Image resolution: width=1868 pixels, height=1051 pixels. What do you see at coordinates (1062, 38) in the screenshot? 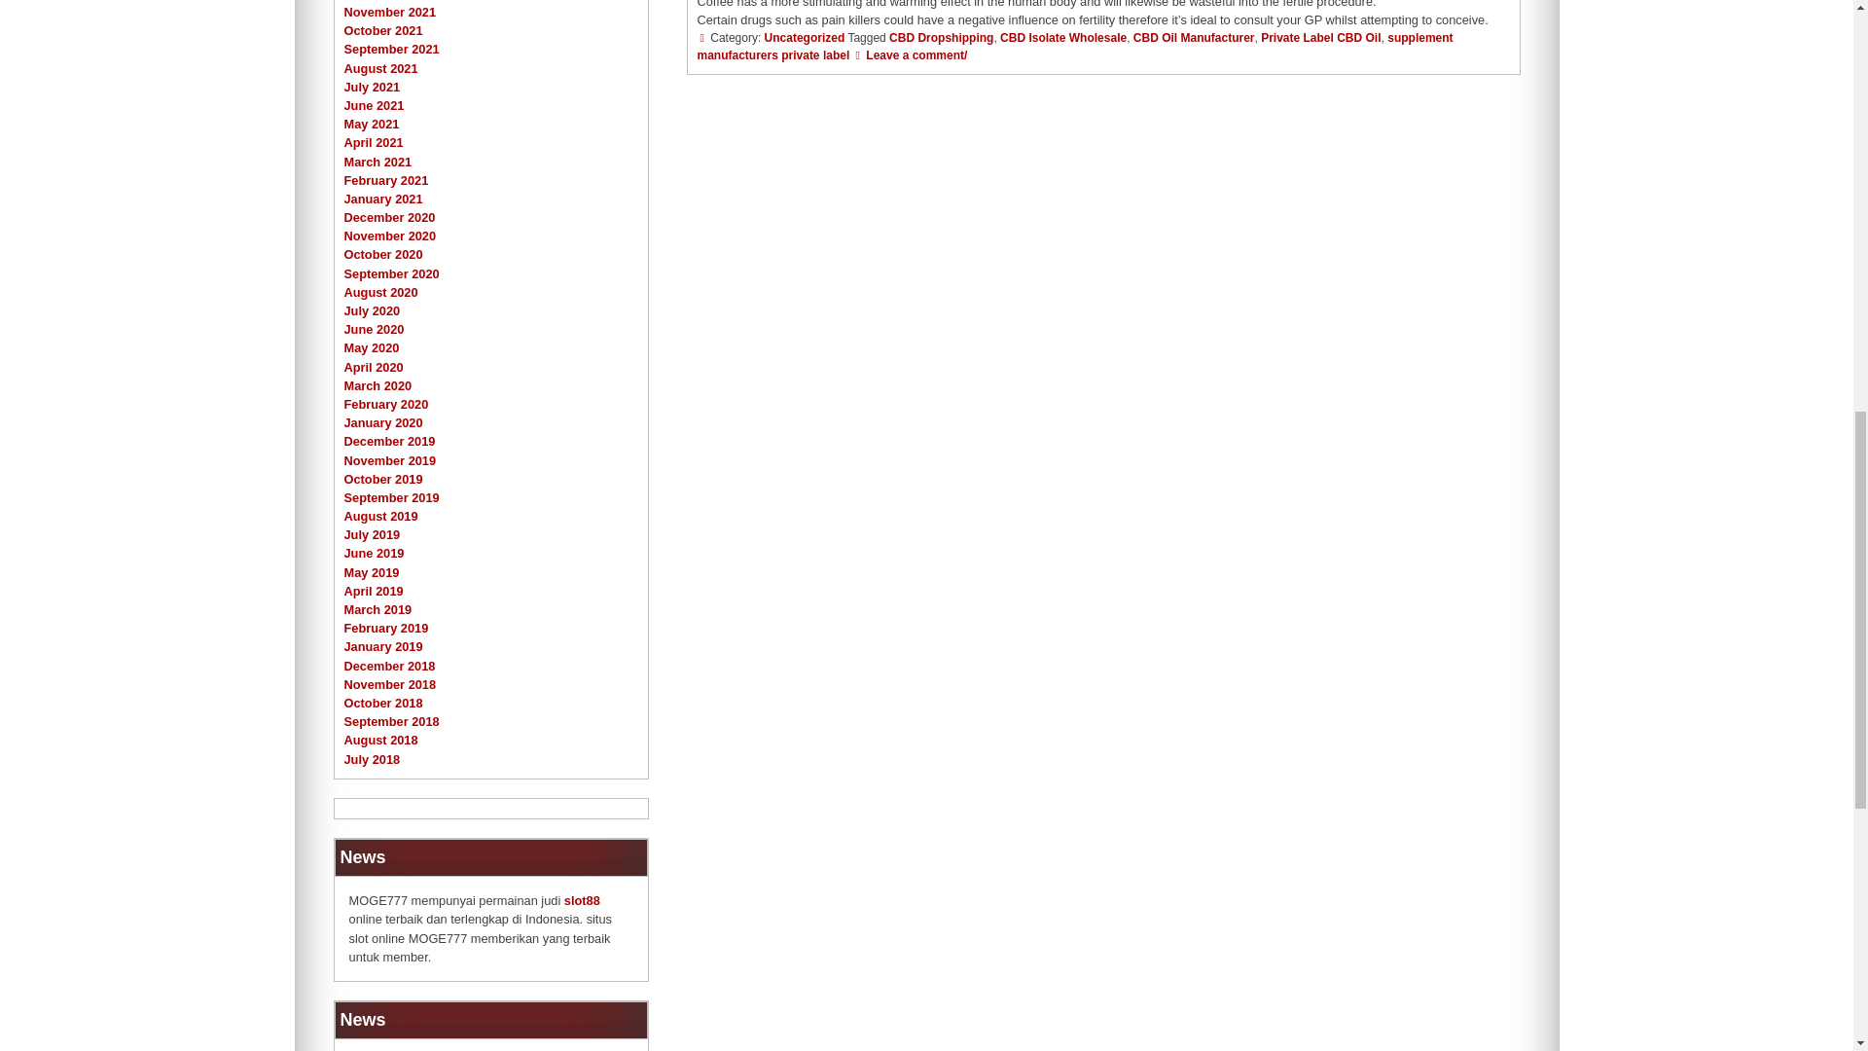
I see `CBD Isolate Wholesale` at bounding box center [1062, 38].